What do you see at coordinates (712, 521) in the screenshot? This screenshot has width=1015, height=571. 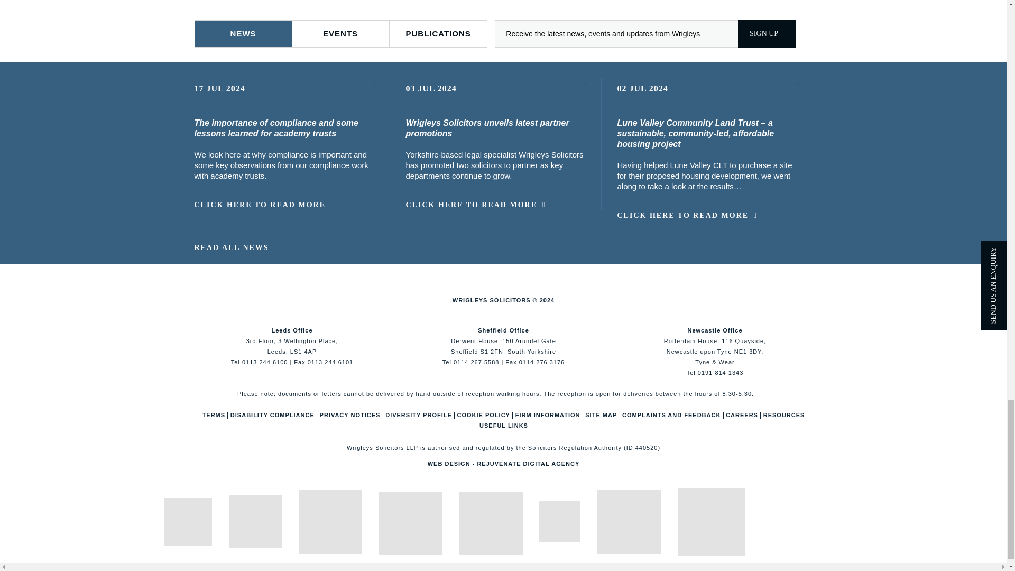 I see `Disability Confident Logo` at bounding box center [712, 521].